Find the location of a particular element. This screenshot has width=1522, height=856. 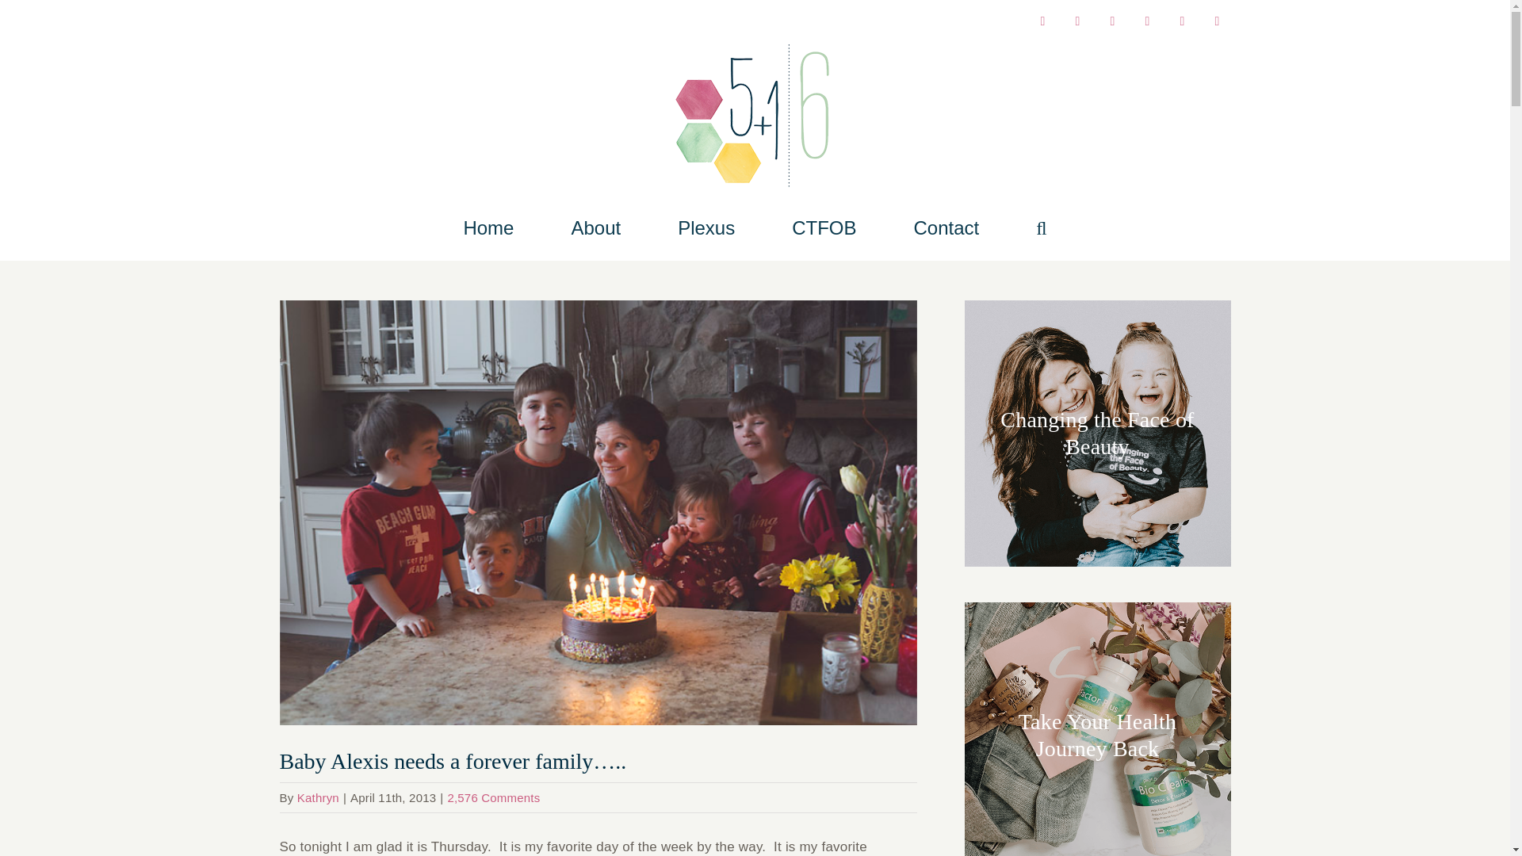

Kathryn is located at coordinates (318, 797).